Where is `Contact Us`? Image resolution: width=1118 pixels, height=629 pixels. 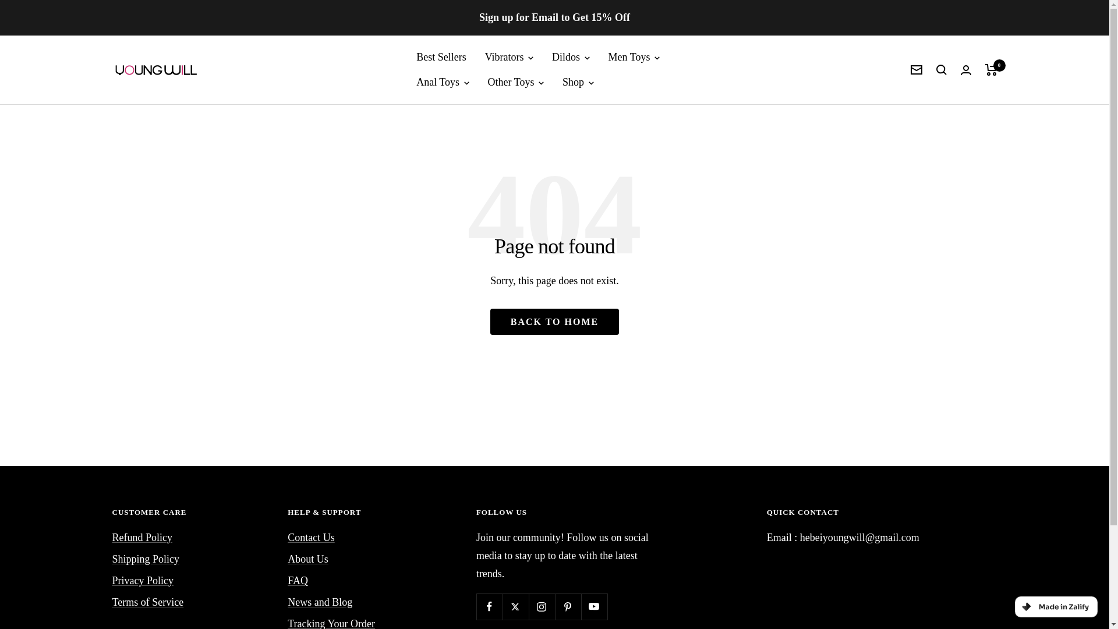 Contact Us is located at coordinates (311, 538).